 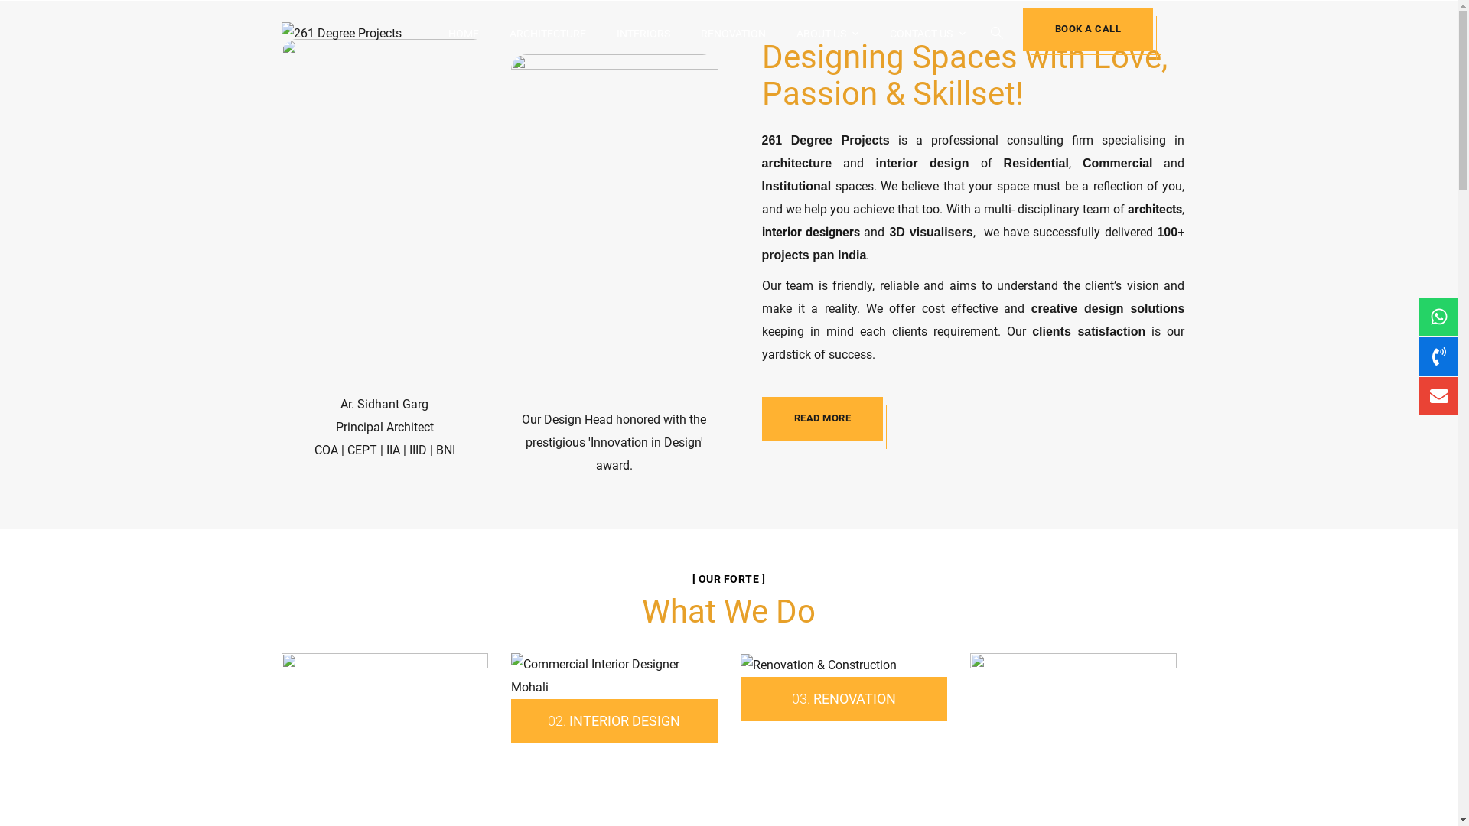 What do you see at coordinates (1088, 29) in the screenshot?
I see `BOOK A CALL` at bounding box center [1088, 29].